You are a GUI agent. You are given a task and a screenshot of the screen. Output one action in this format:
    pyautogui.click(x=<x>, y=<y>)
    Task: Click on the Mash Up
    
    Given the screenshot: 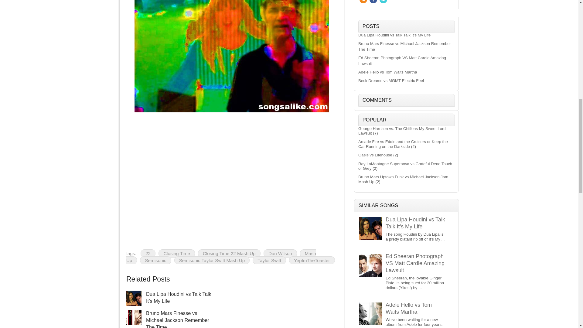 What is the action you would take?
    pyautogui.click(x=221, y=257)
    